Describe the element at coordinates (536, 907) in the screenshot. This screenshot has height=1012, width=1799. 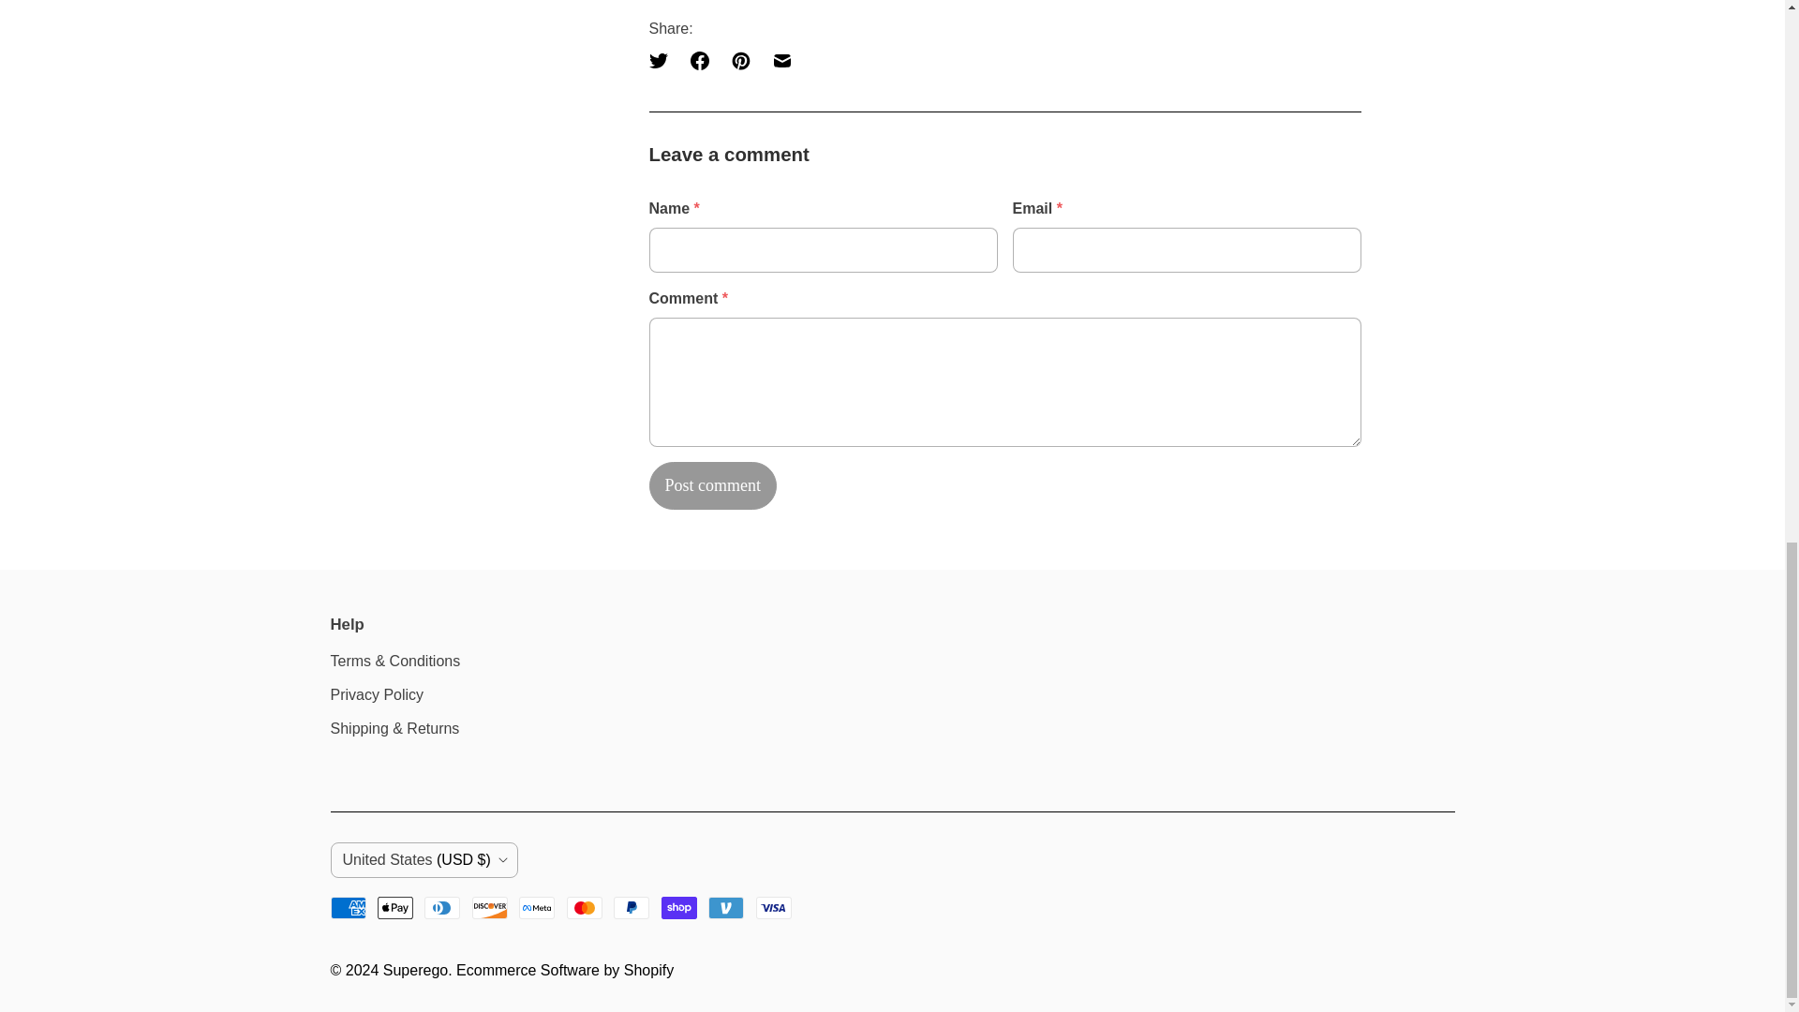
I see `Meta Pay` at that location.